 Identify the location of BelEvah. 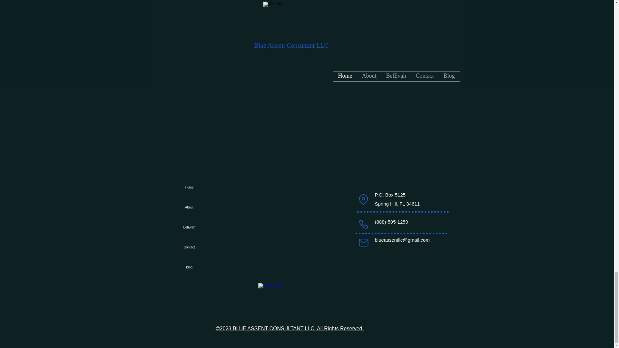
(189, 227).